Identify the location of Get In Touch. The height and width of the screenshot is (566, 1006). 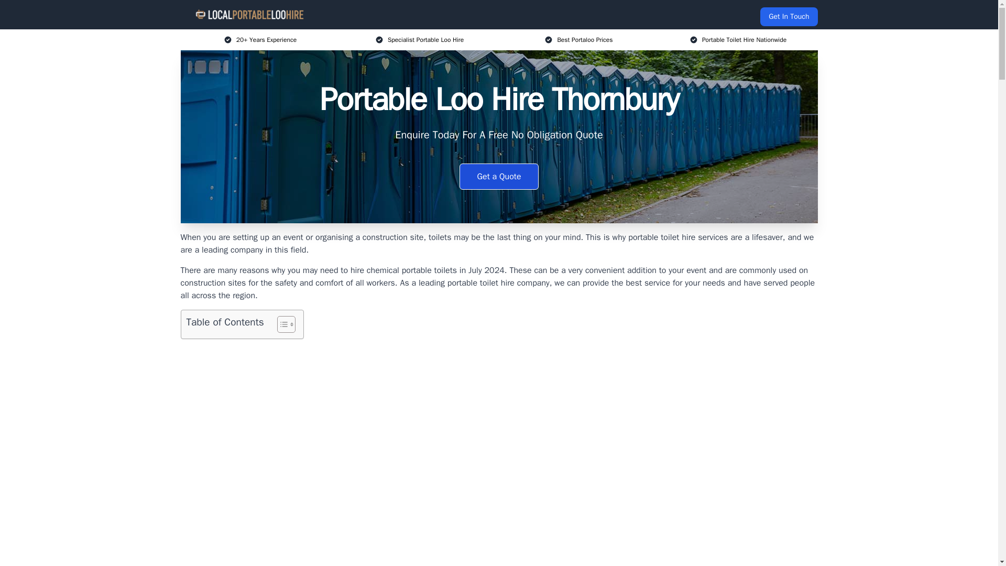
(789, 17).